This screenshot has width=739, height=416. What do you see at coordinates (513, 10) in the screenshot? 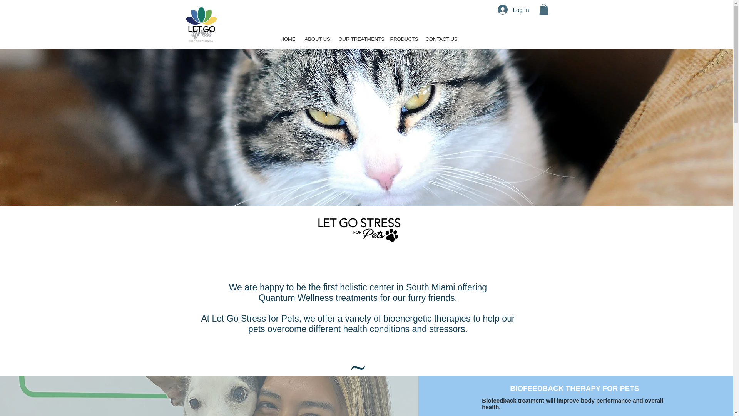
I see `Log In` at bounding box center [513, 10].